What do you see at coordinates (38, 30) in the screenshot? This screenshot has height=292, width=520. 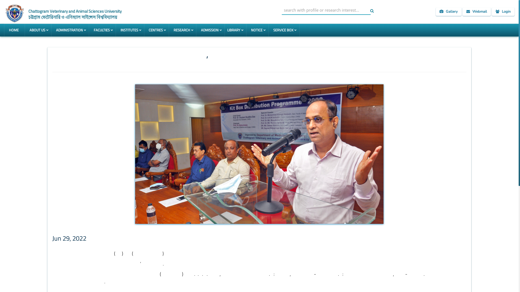 I see `ABOUT US` at bounding box center [38, 30].